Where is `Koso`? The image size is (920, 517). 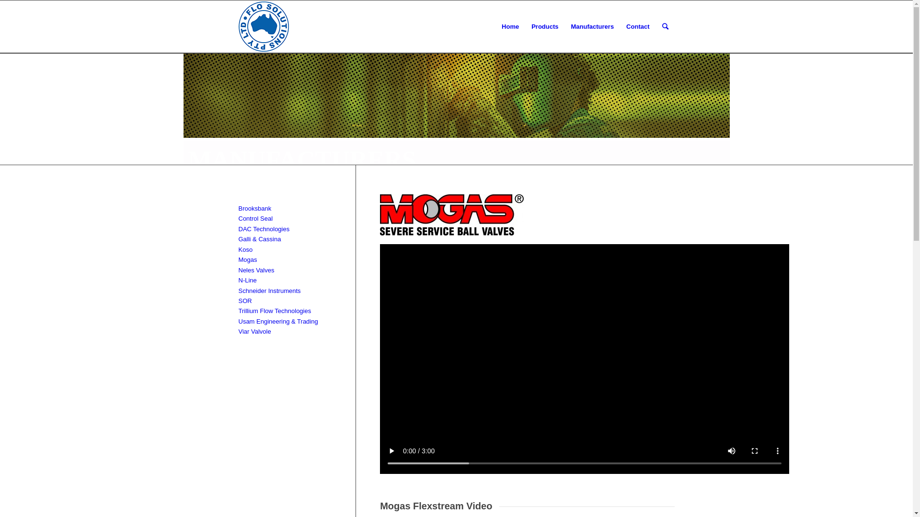 Koso is located at coordinates (246, 250).